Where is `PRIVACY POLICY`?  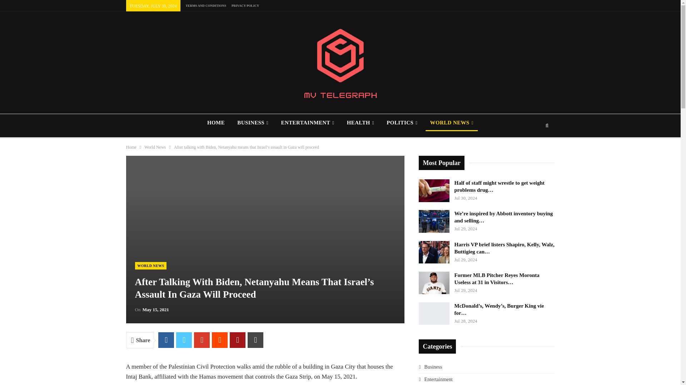
PRIVACY POLICY is located at coordinates (245, 5).